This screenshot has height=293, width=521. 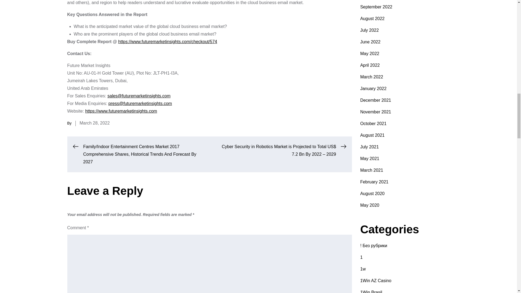 What do you see at coordinates (94, 123) in the screenshot?
I see `March 28, 2022` at bounding box center [94, 123].